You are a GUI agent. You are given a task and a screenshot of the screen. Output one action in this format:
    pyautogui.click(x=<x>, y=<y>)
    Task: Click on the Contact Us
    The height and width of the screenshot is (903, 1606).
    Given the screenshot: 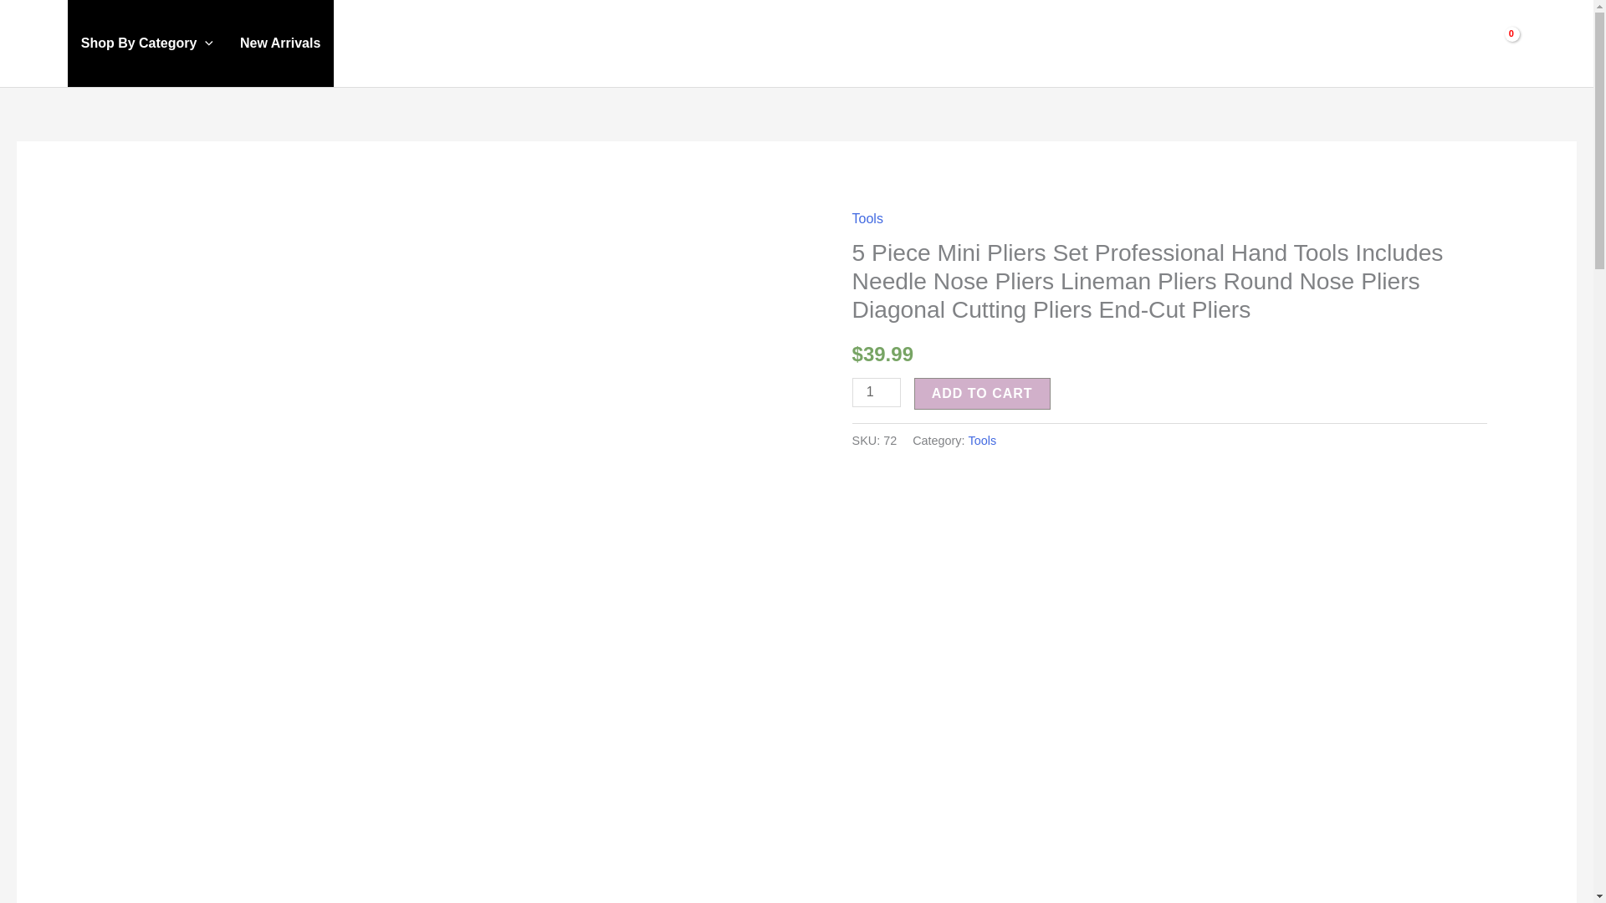 What is the action you would take?
    pyautogui.click(x=1417, y=43)
    